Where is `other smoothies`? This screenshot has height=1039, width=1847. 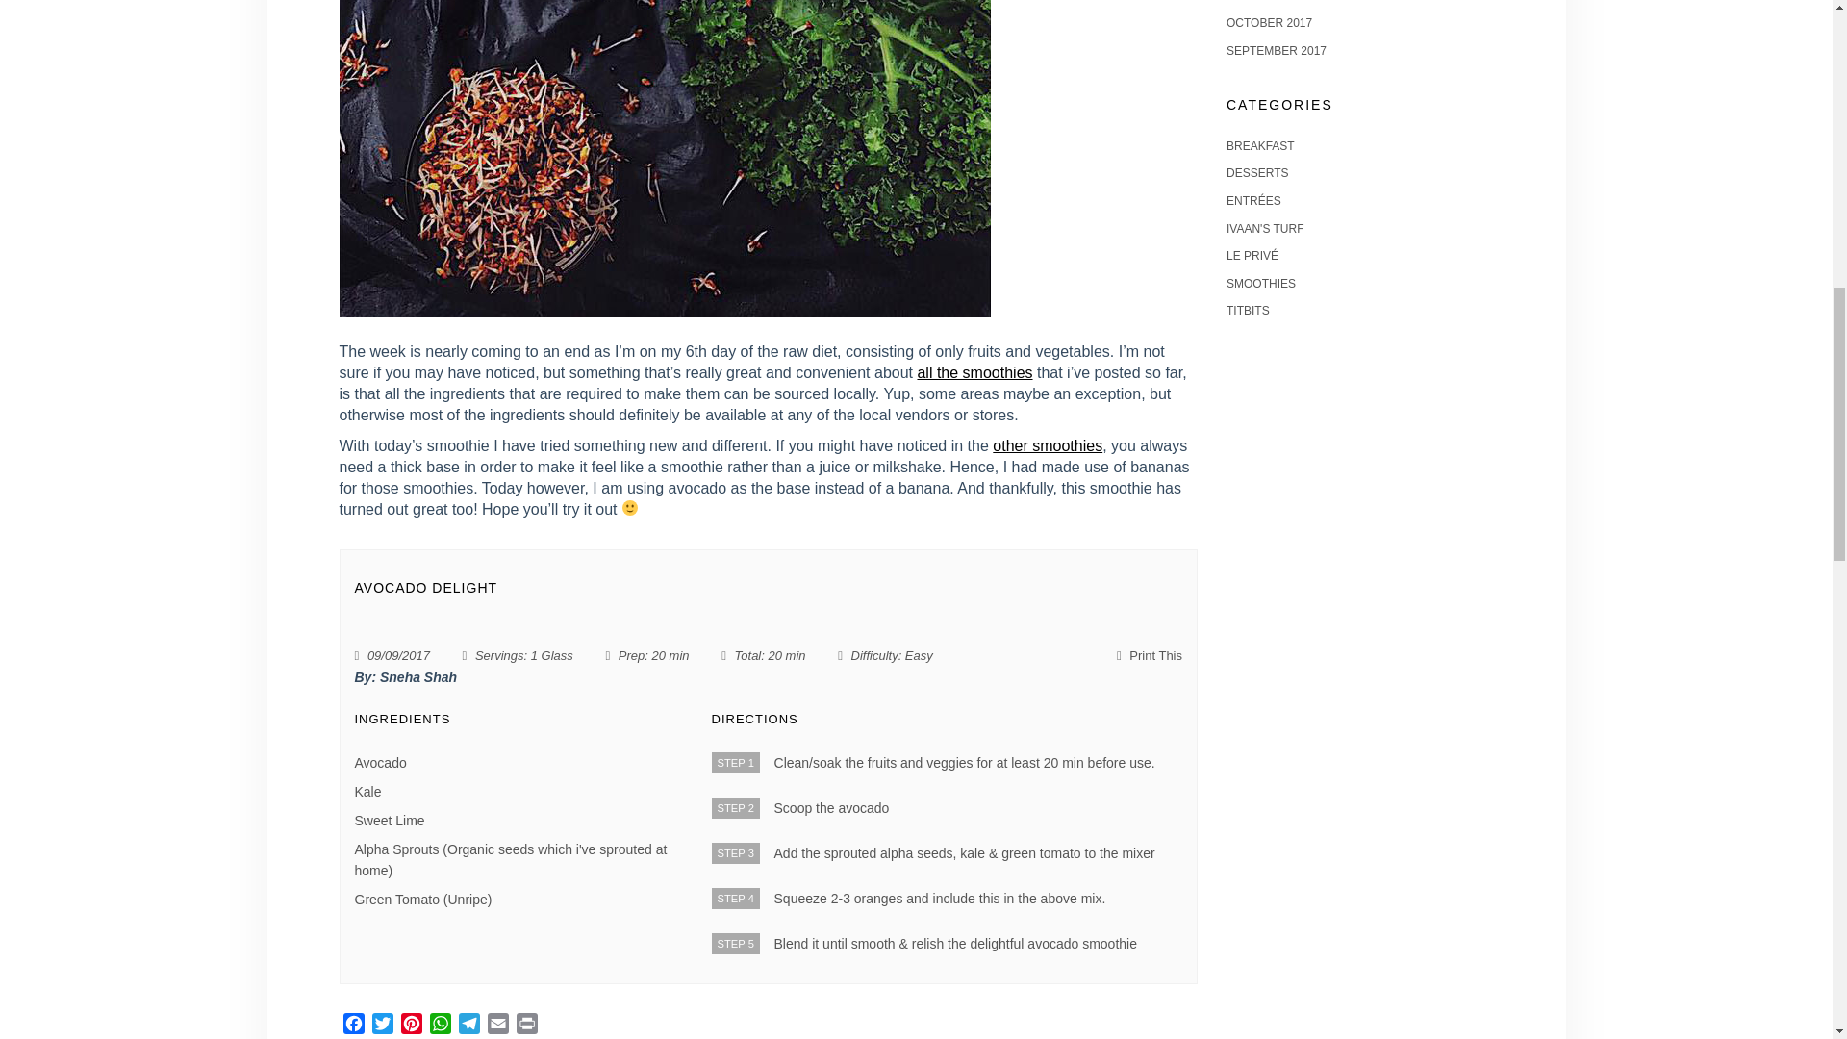 other smoothies is located at coordinates (1048, 444).